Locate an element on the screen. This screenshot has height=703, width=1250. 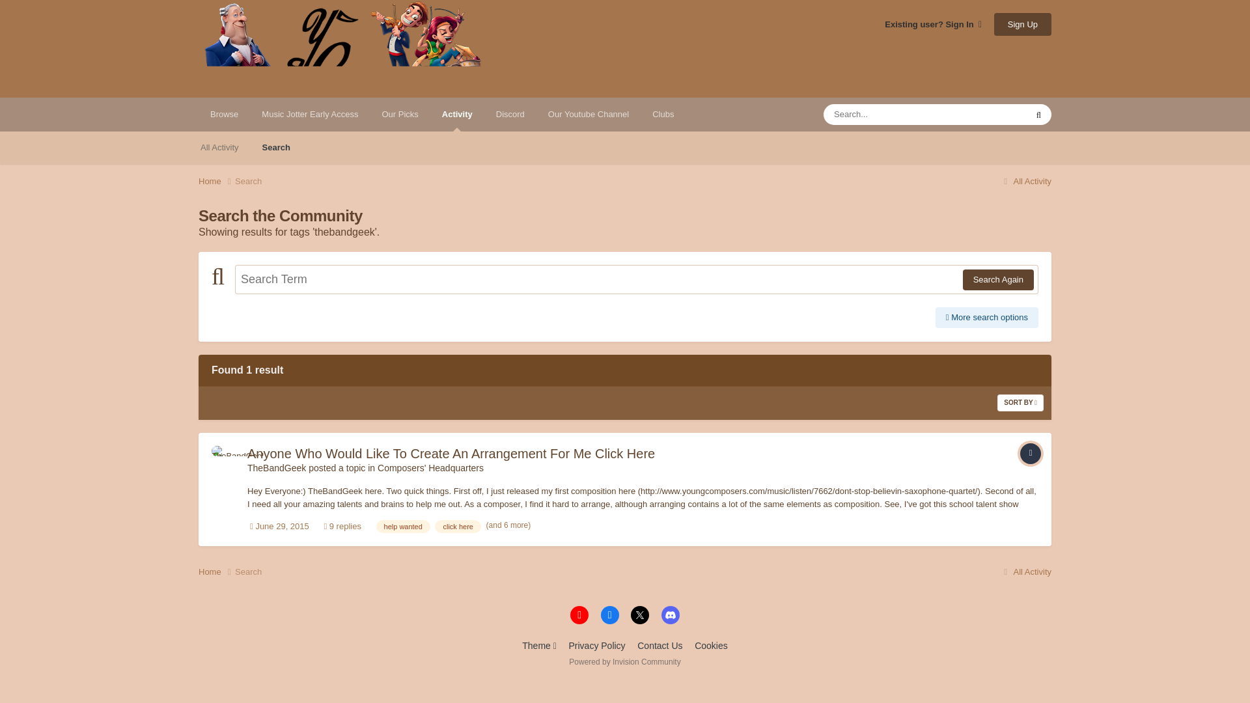
All Activity is located at coordinates (219, 147).